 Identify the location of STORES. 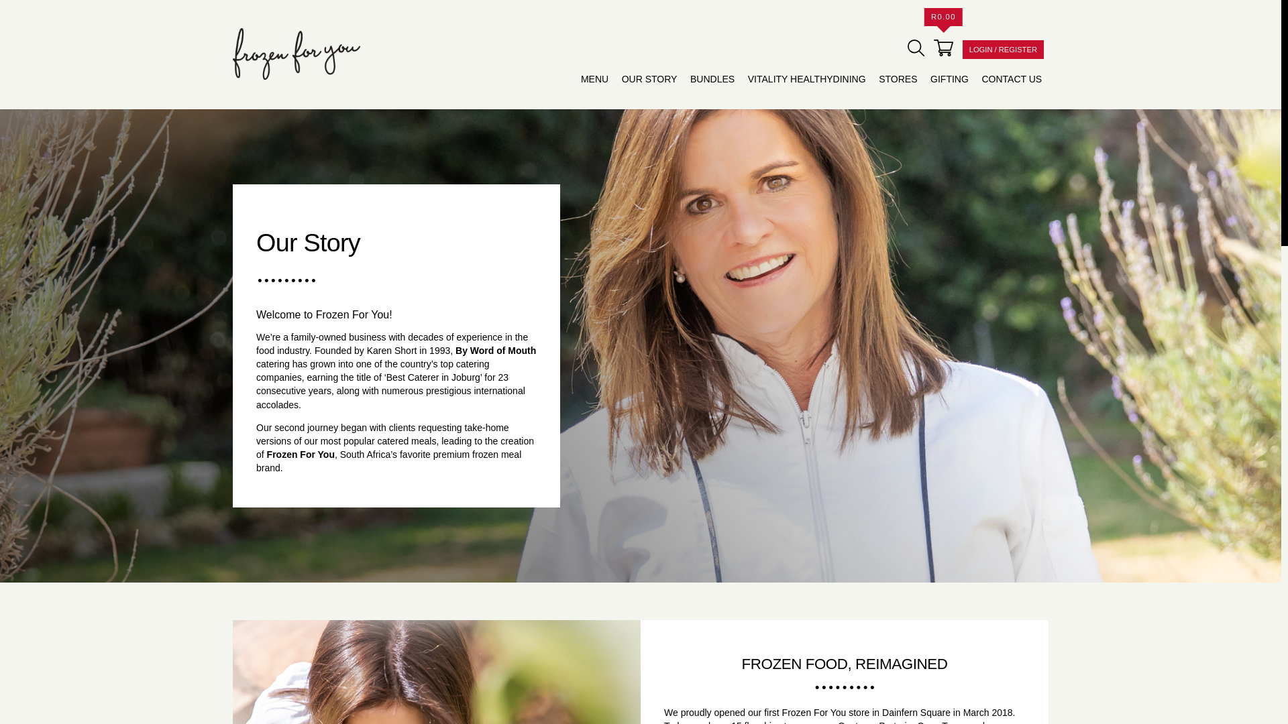
(898, 79).